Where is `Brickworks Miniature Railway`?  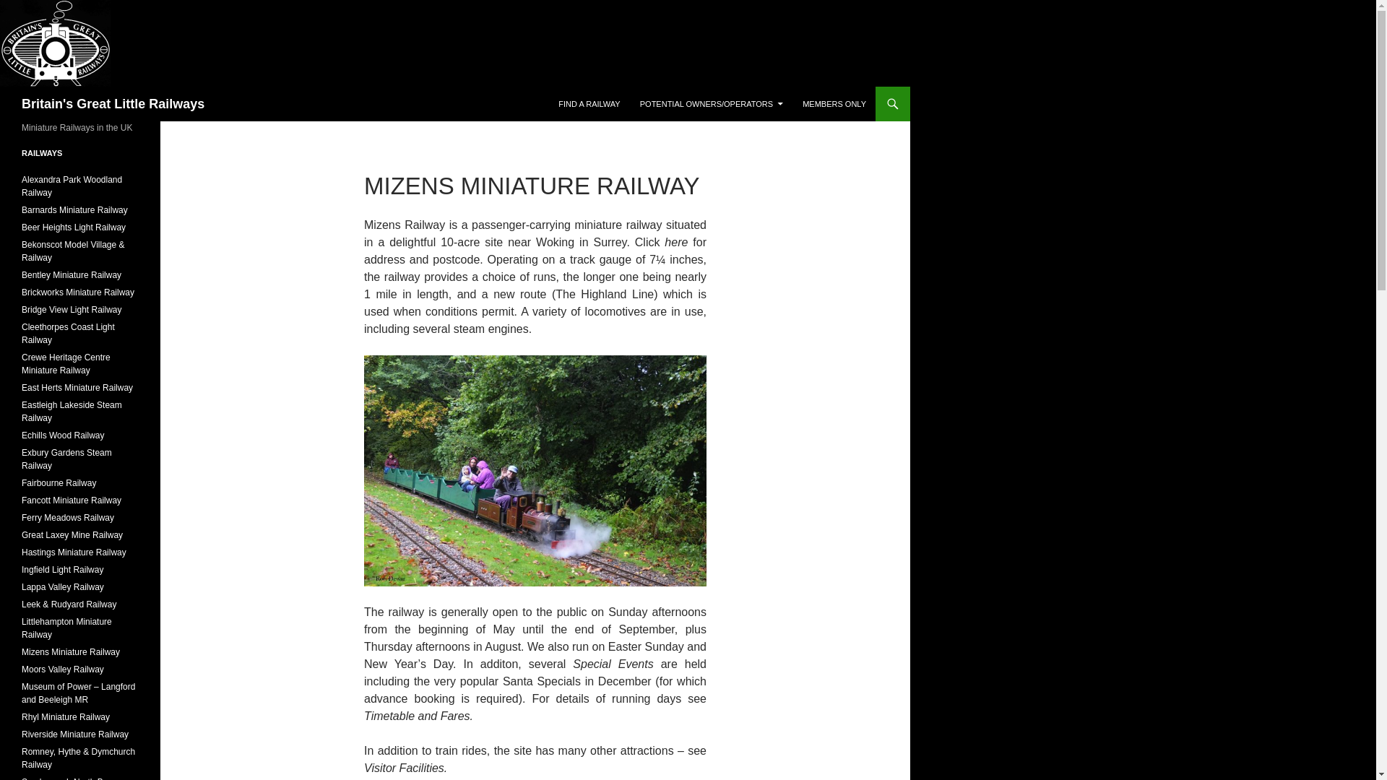 Brickworks Miniature Railway is located at coordinates (78, 292).